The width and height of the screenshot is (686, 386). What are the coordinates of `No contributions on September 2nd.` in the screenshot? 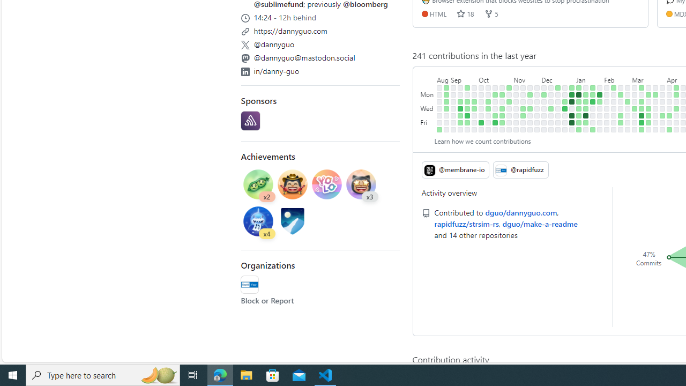 It's located at (446, 129).